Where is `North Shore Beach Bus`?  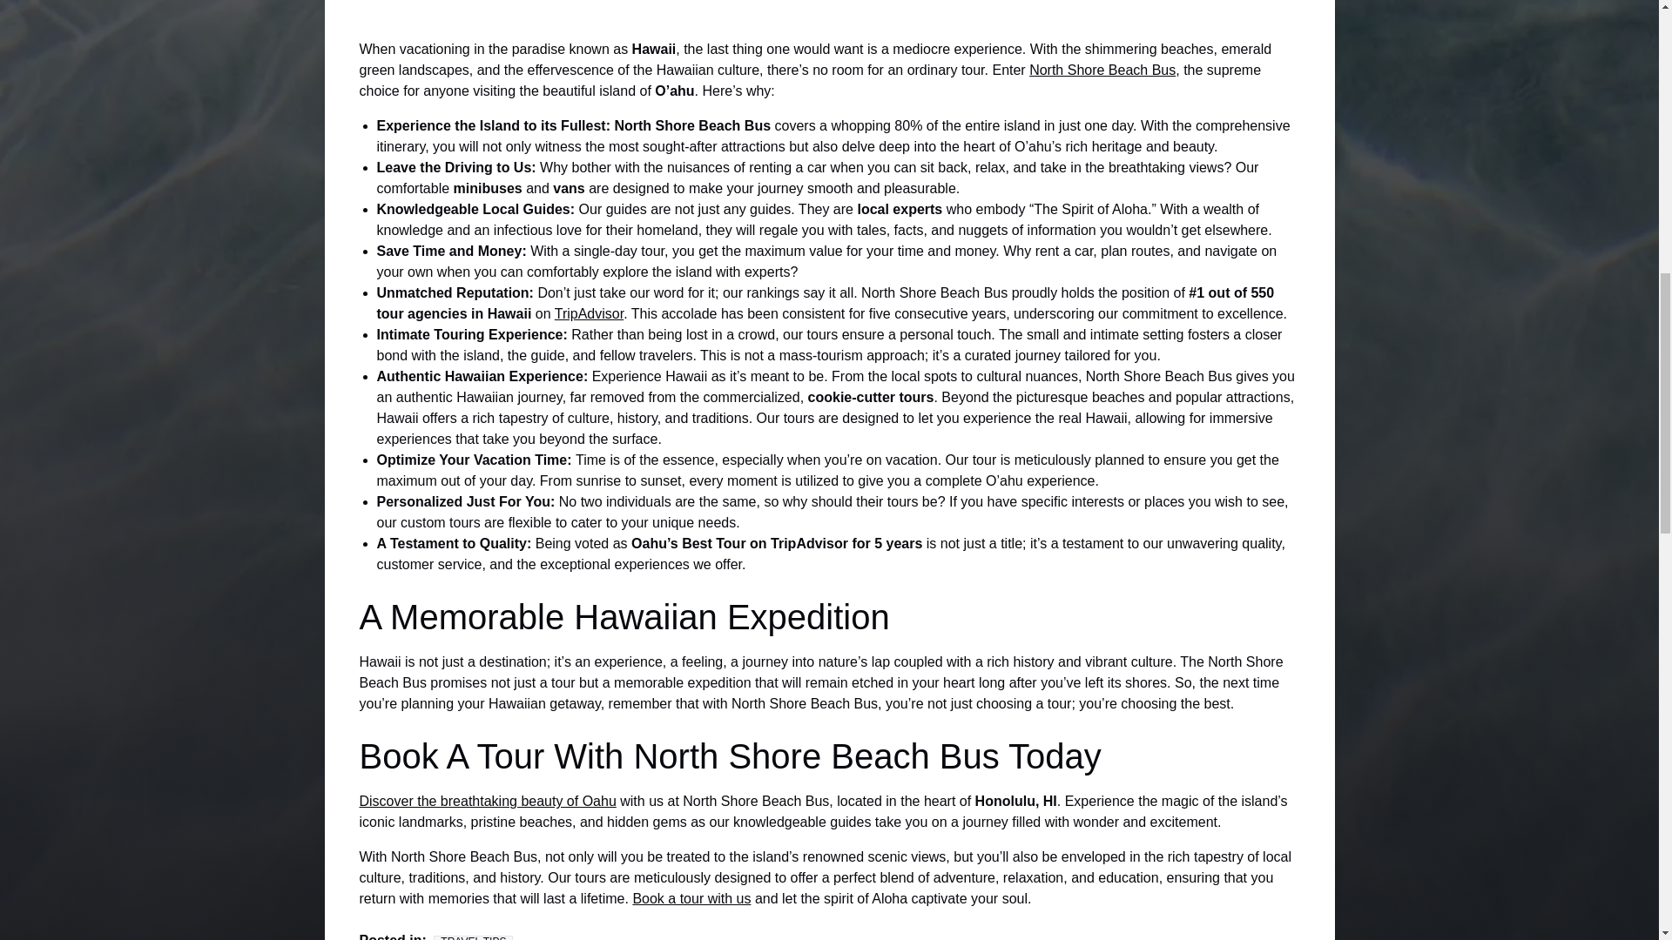 North Shore Beach Bus is located at coordinates (1102, 70).